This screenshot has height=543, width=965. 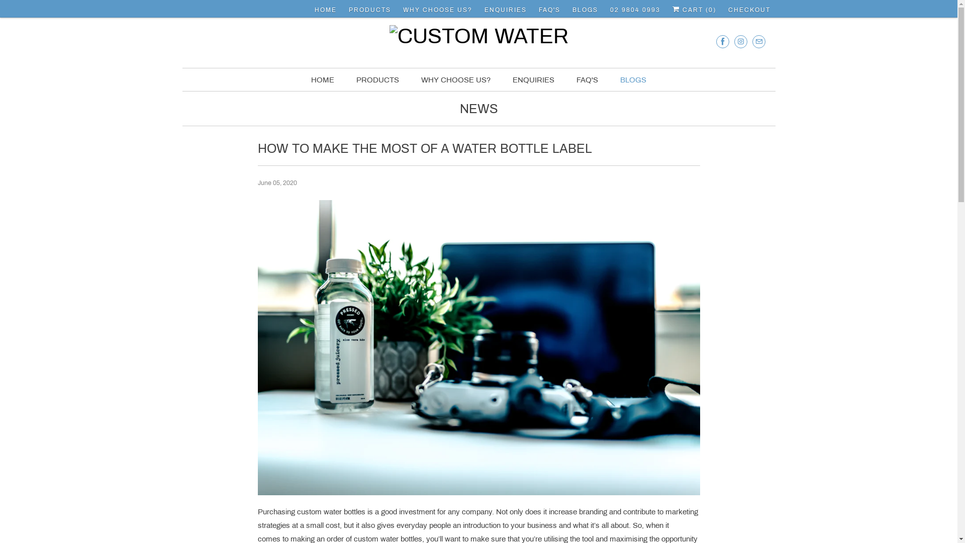 What do you see at coordinates (438, 10) in the screenshot?
I see `WHY CHOOSE US?` at bounding box center [438, 10].